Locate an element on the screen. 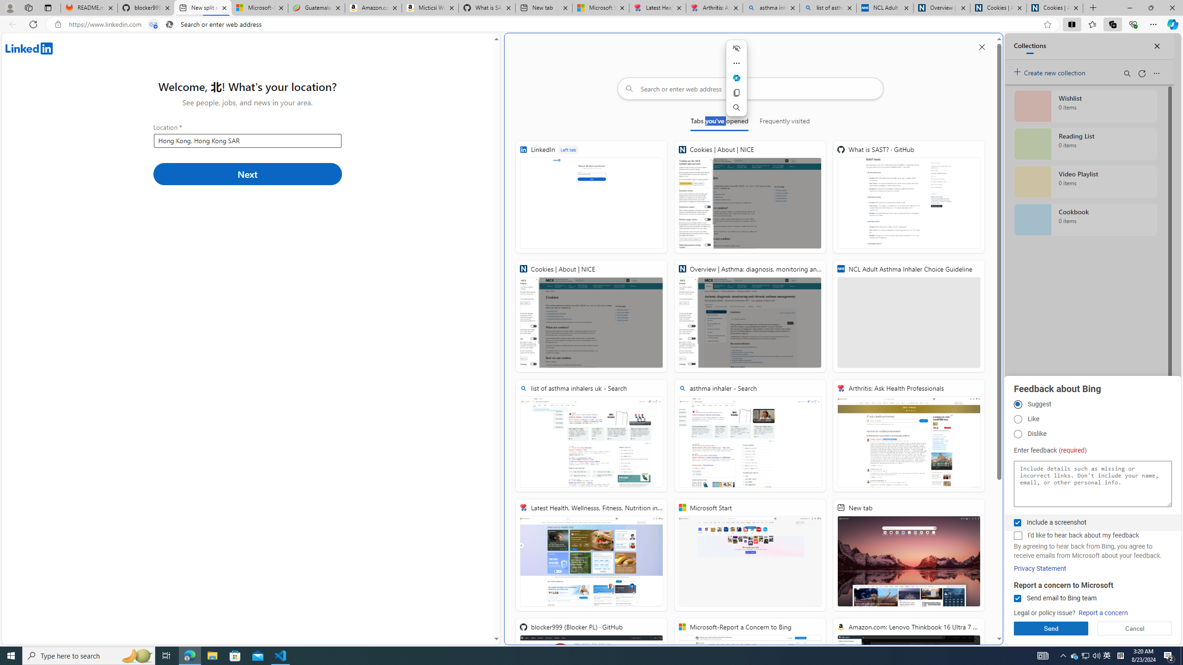 The width and height of the screenshot is (1183, 665). asthma inhaler - Search is located at coordinates (750, 436).